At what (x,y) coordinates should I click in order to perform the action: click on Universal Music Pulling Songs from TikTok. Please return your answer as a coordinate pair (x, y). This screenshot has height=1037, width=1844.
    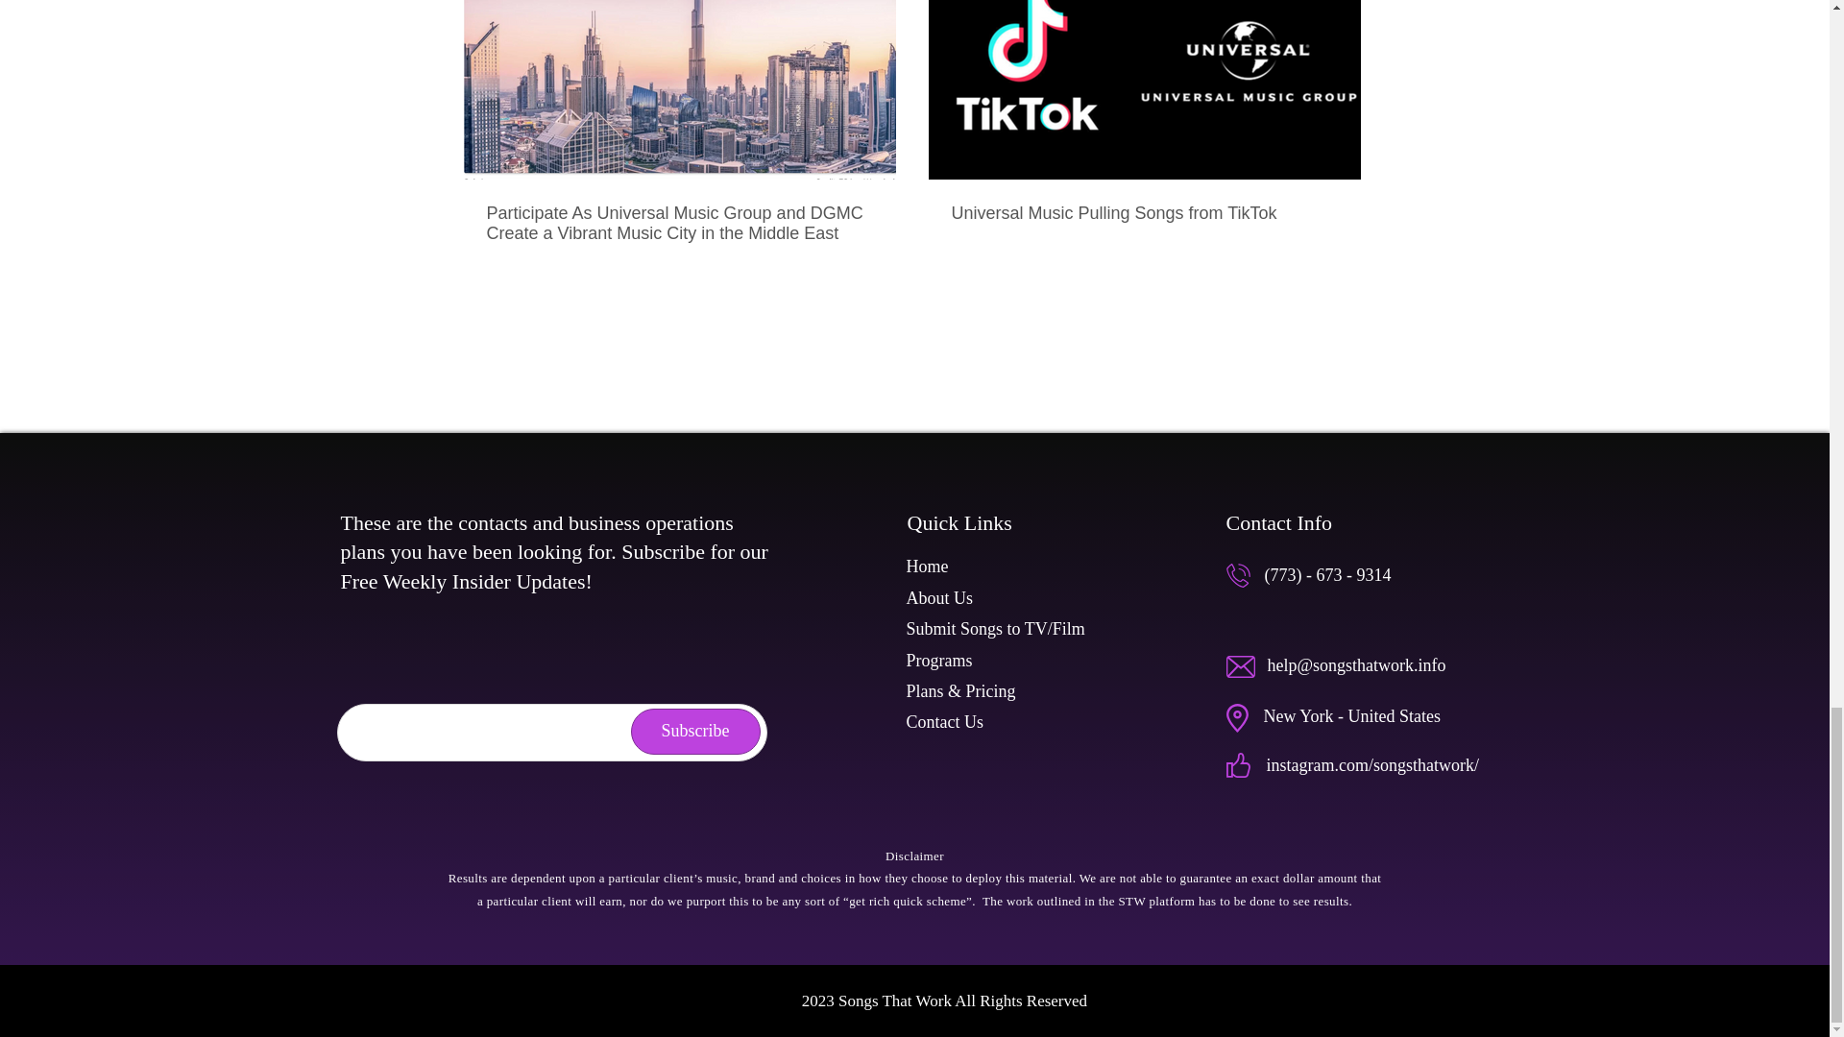
    Looking at the image, I should click on (1144, 213).